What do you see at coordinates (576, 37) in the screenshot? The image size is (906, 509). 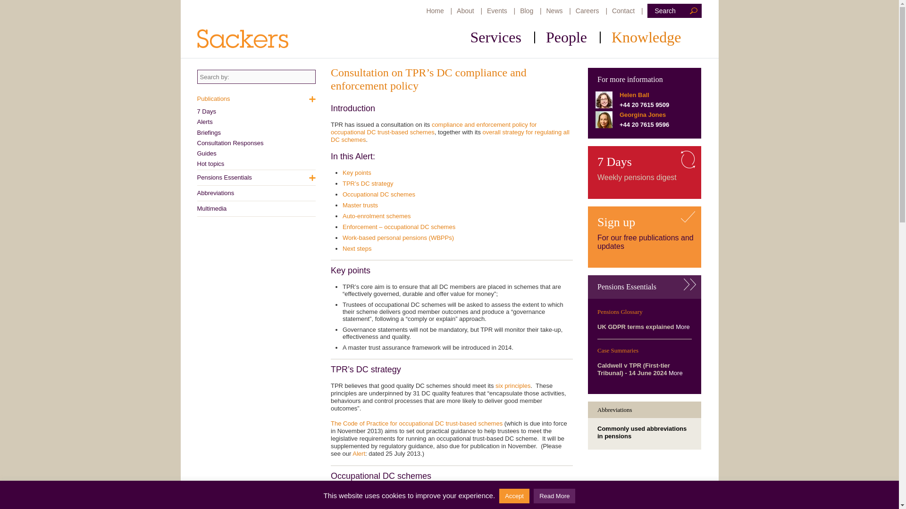 I see `People` at bounding box center [576, 37].